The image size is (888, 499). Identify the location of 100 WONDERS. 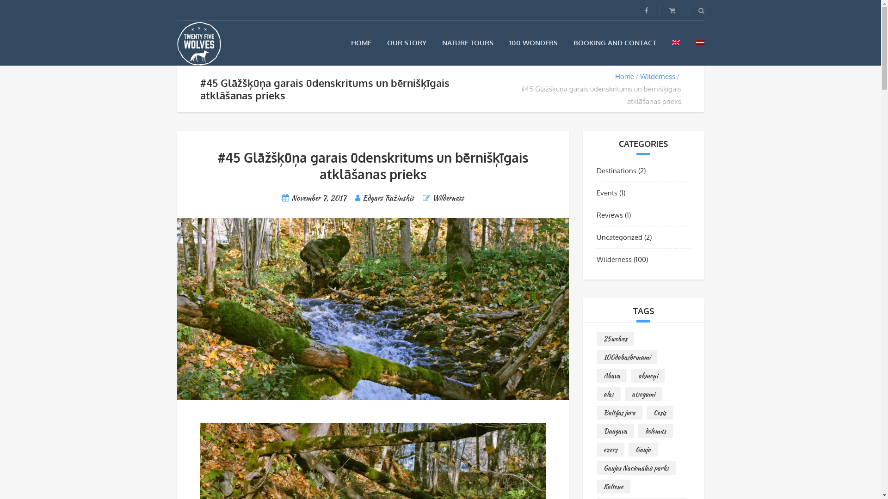
(533, 43).